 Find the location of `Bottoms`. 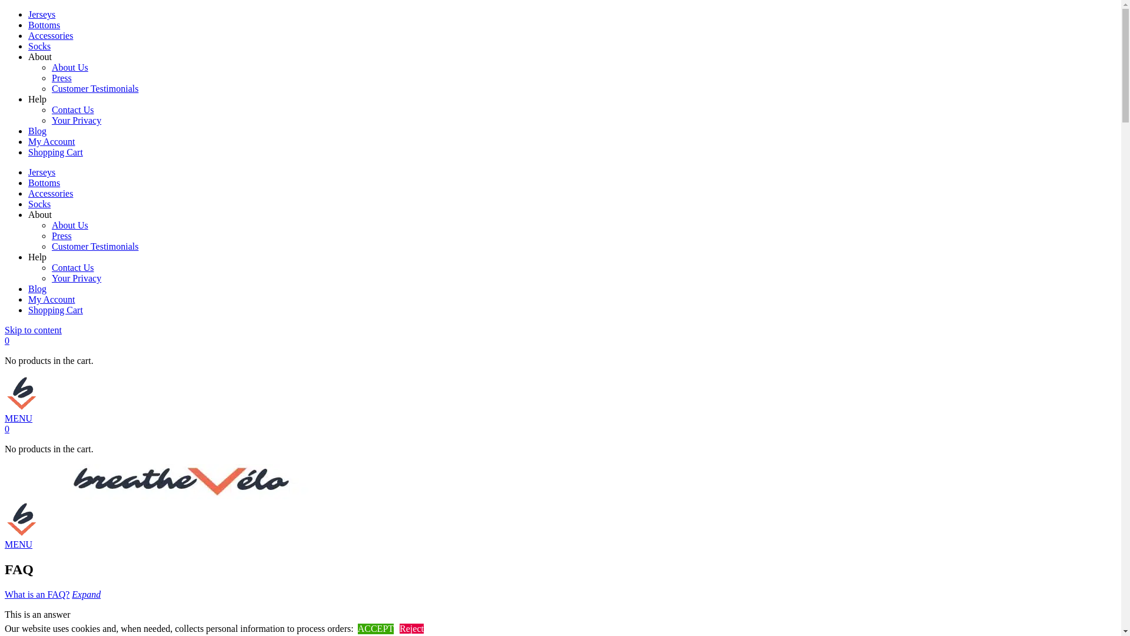

Bottoms is located at coordinates (44, 183).